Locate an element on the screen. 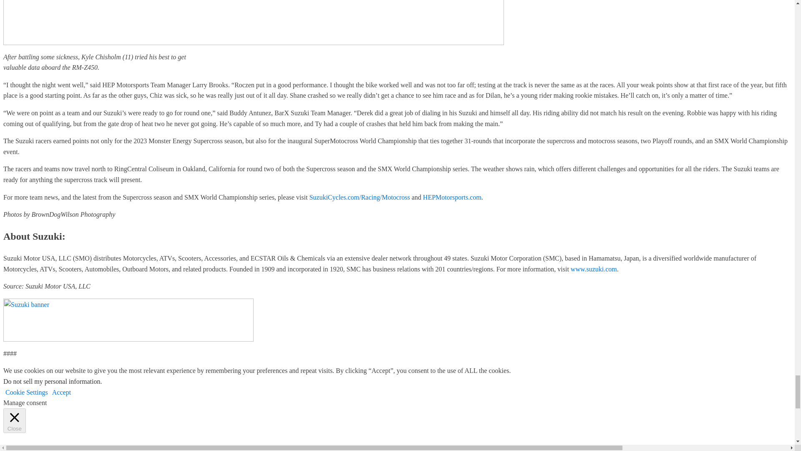  Cookie Settings is located at coordinates (27, 392).